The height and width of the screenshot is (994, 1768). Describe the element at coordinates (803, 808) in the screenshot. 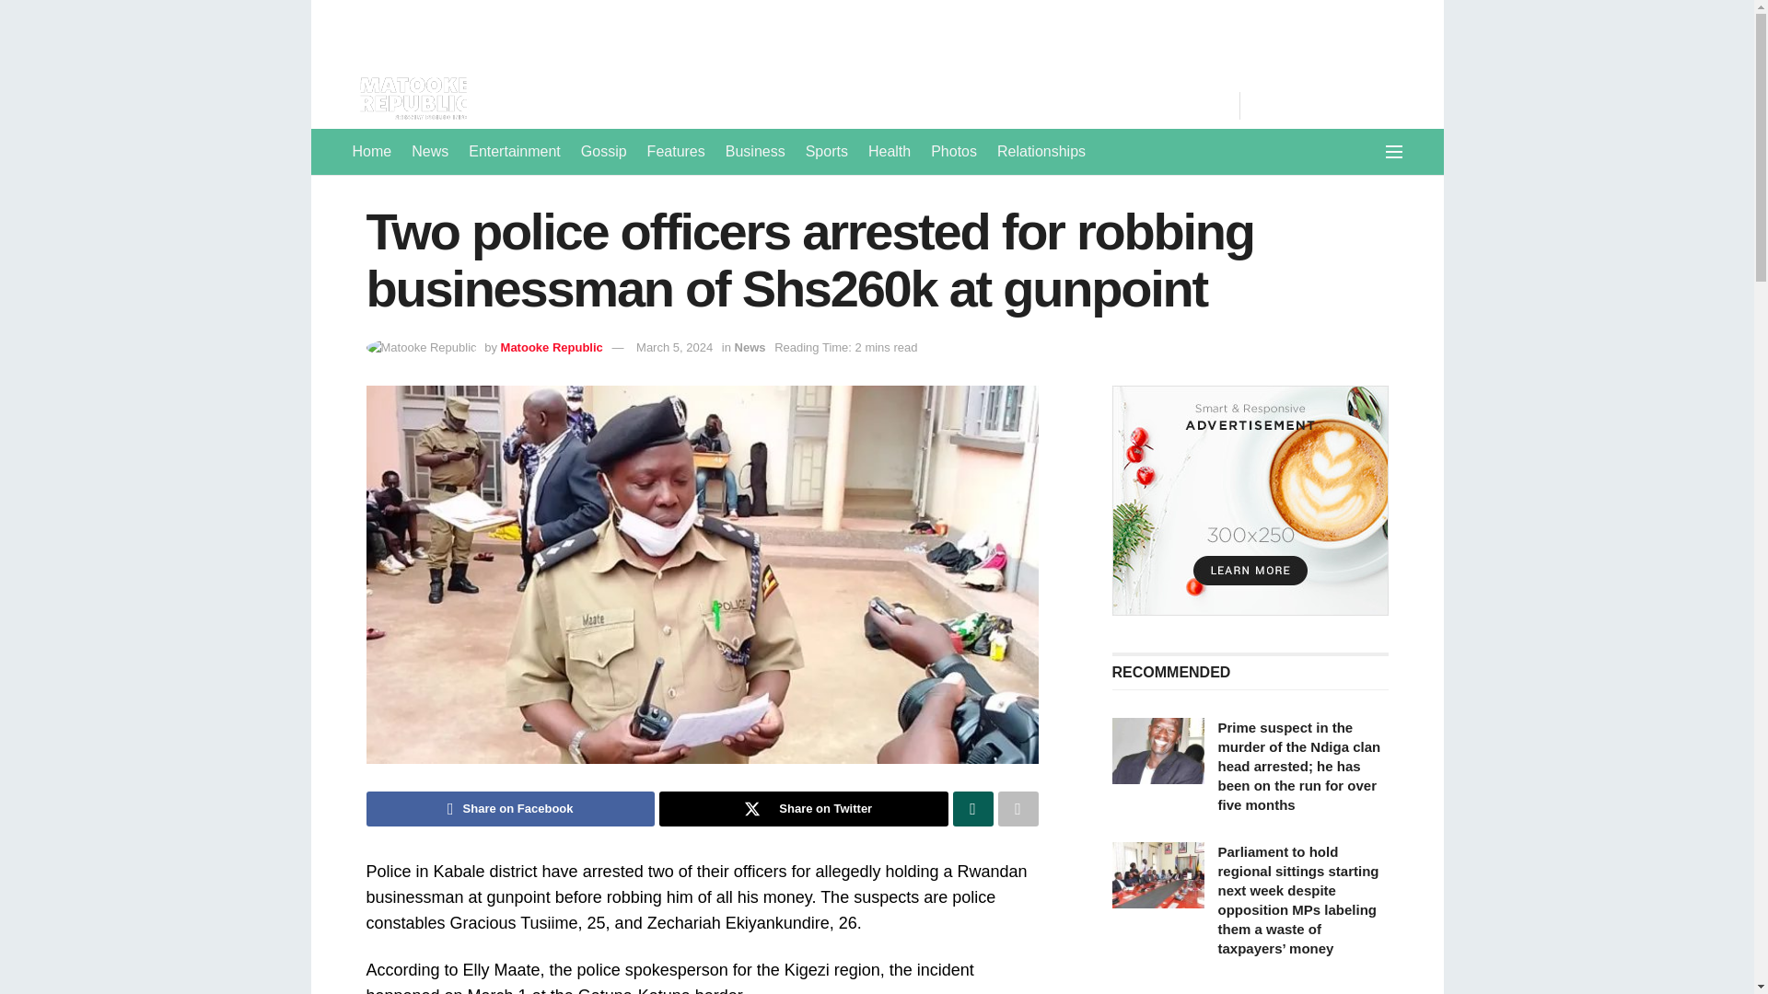

I see `Share on Twitter` at that location.